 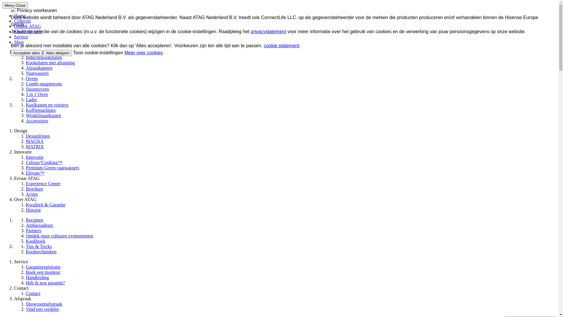 I want to click on Premium Green vaatwassers, so click(x=52, y=168).